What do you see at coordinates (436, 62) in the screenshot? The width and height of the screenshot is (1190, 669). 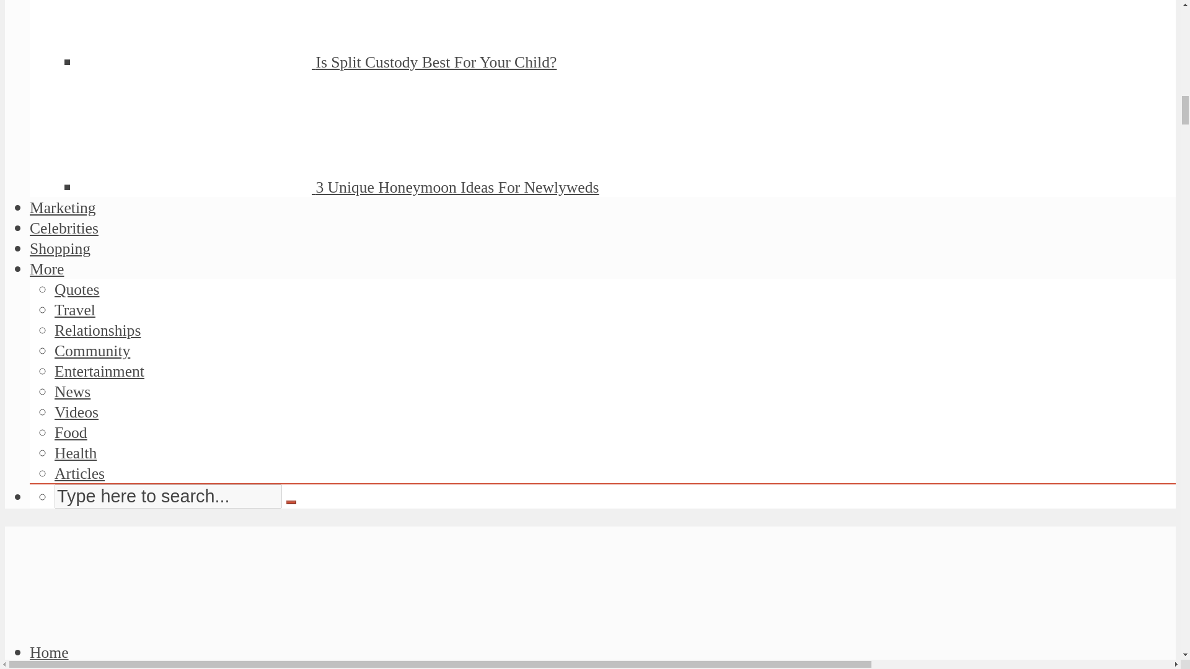 I see `Is Split Custody Best For Your Child?` at bounding box center [436, 62].